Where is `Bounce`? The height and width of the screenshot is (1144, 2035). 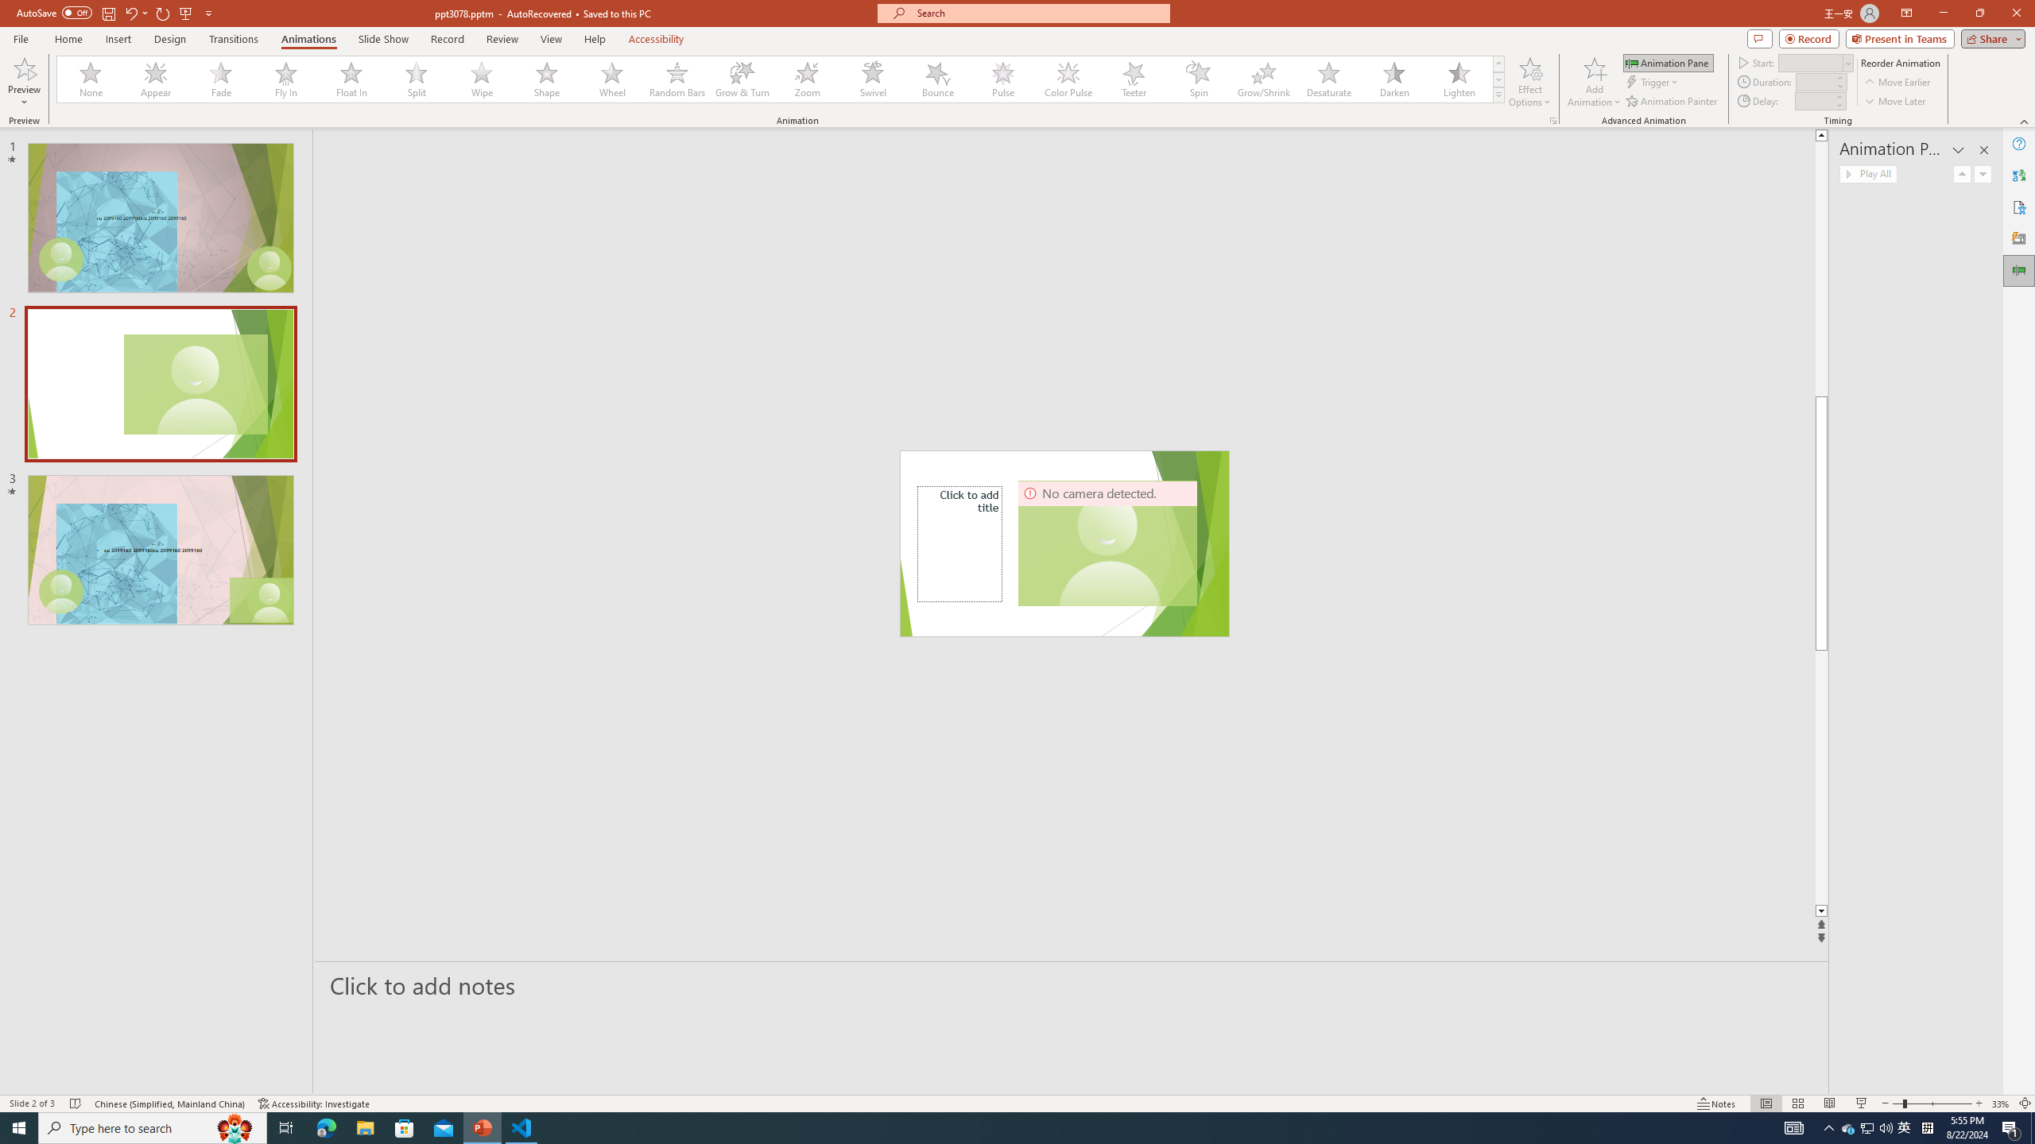 Bounce is located at coordinates (938, 79).